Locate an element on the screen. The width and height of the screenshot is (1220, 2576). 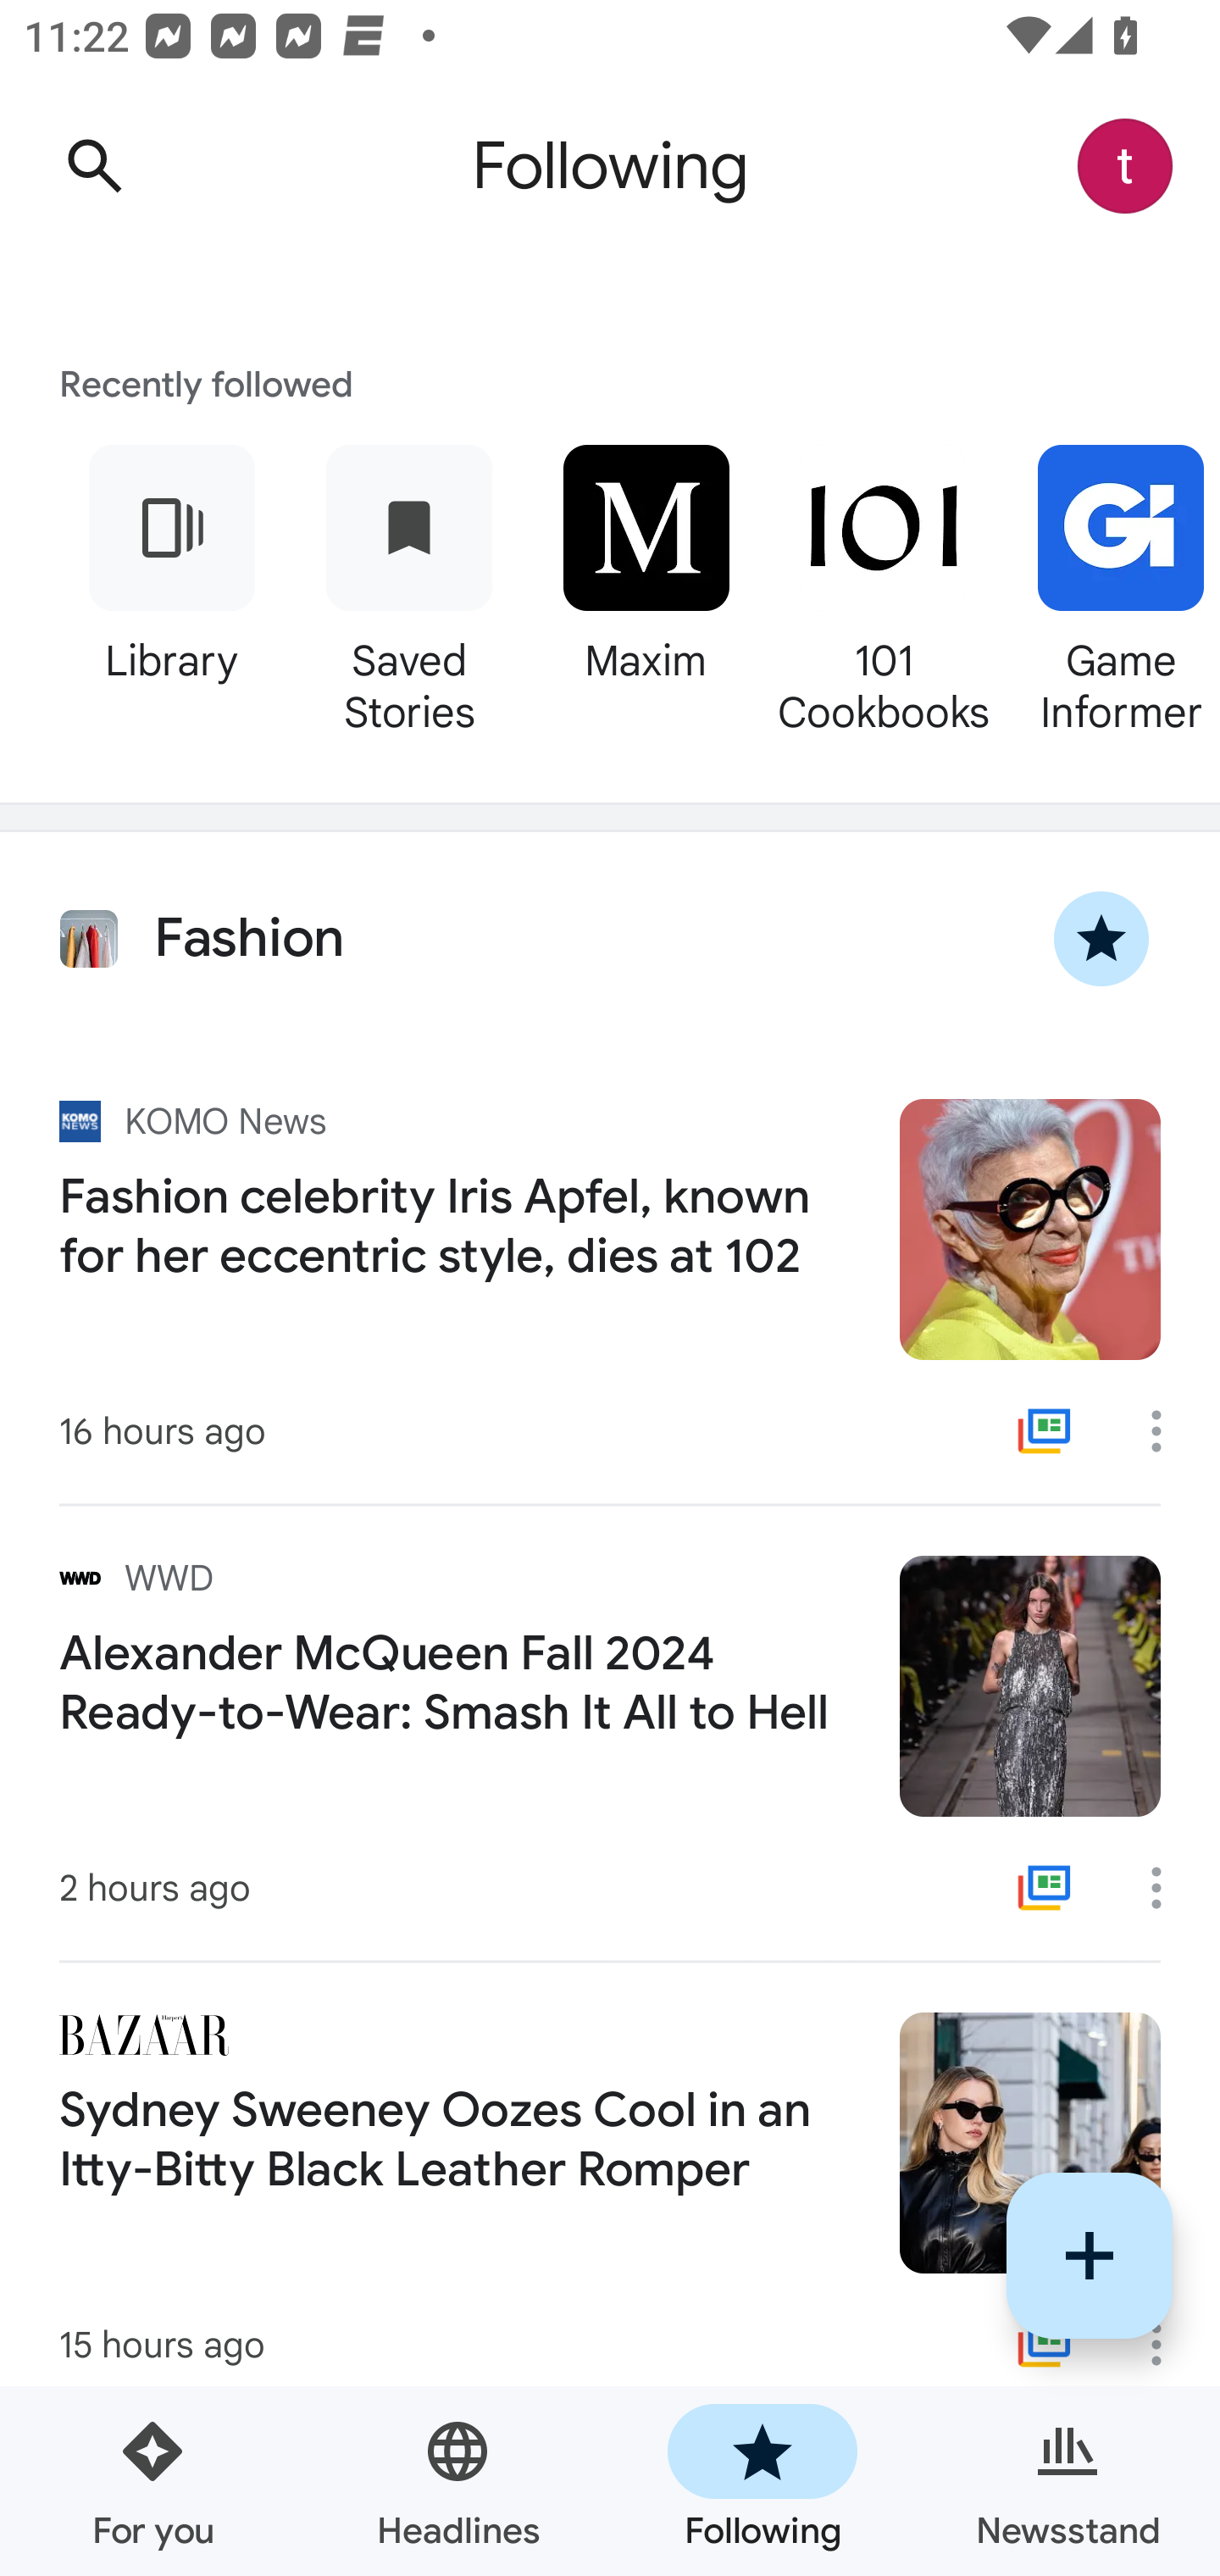
Unfollow is located at coordinates (1101, 939).